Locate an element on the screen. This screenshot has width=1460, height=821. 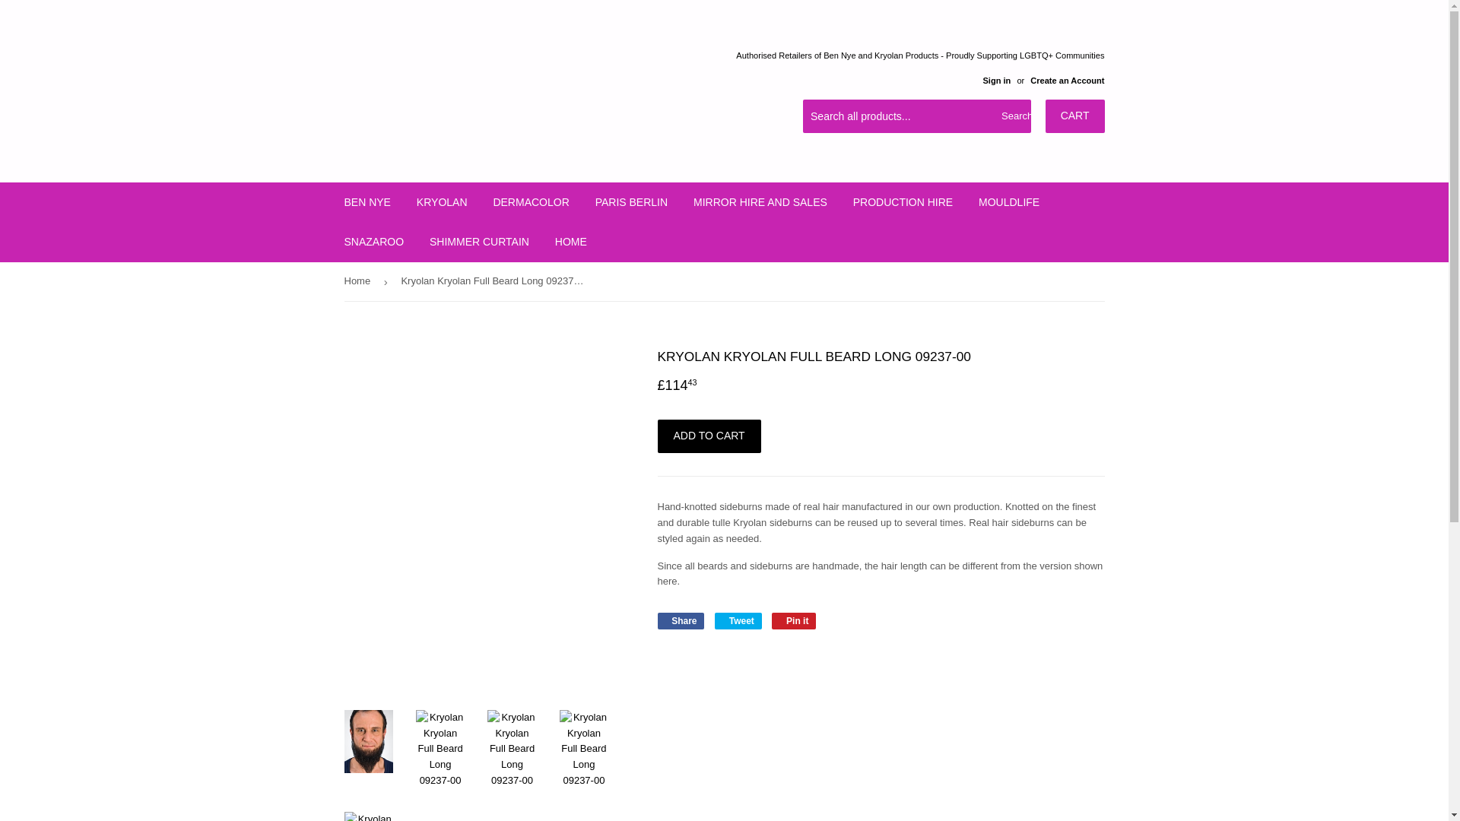
Pin on Pinterest is located at coordinates (794, 620).